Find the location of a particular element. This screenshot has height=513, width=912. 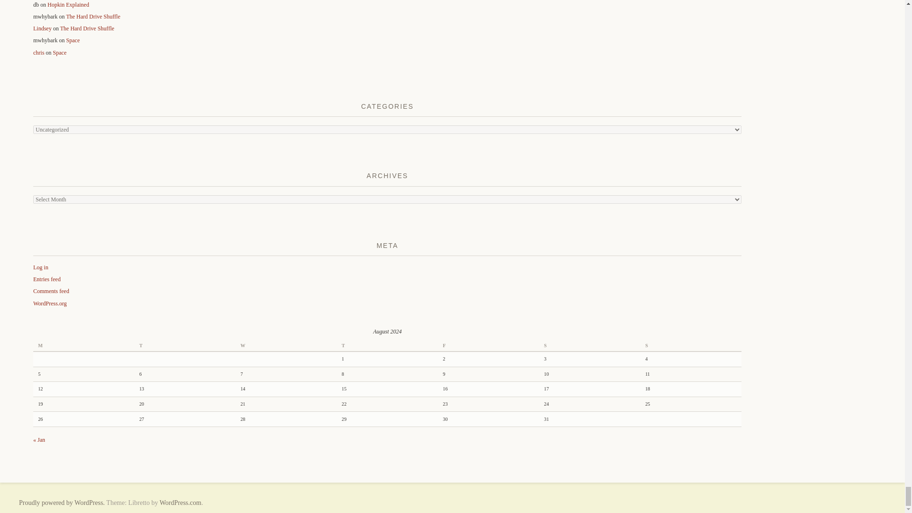

Thursday is located at coordinates (387, 346).